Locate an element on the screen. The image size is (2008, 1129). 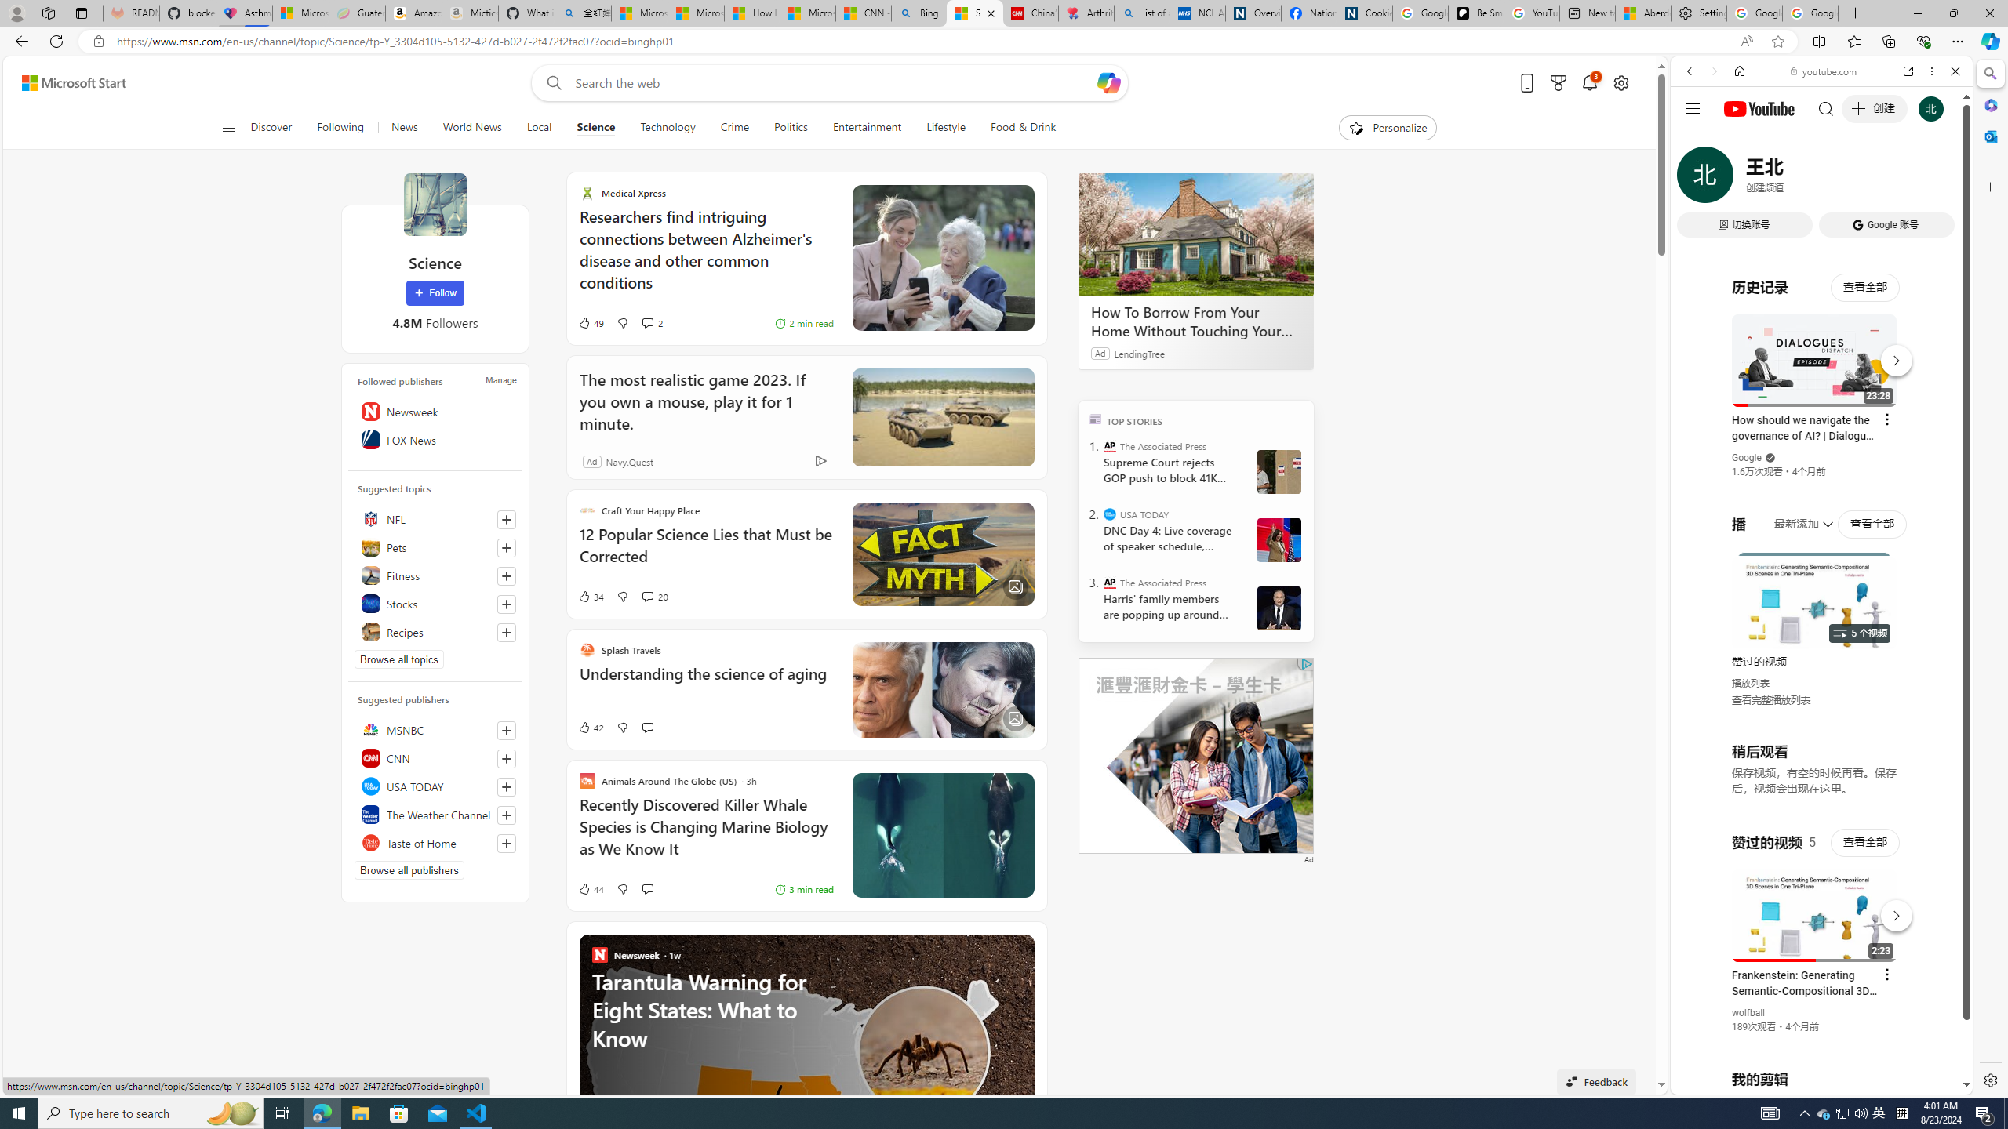
Local is located at coordinates (539, 128).